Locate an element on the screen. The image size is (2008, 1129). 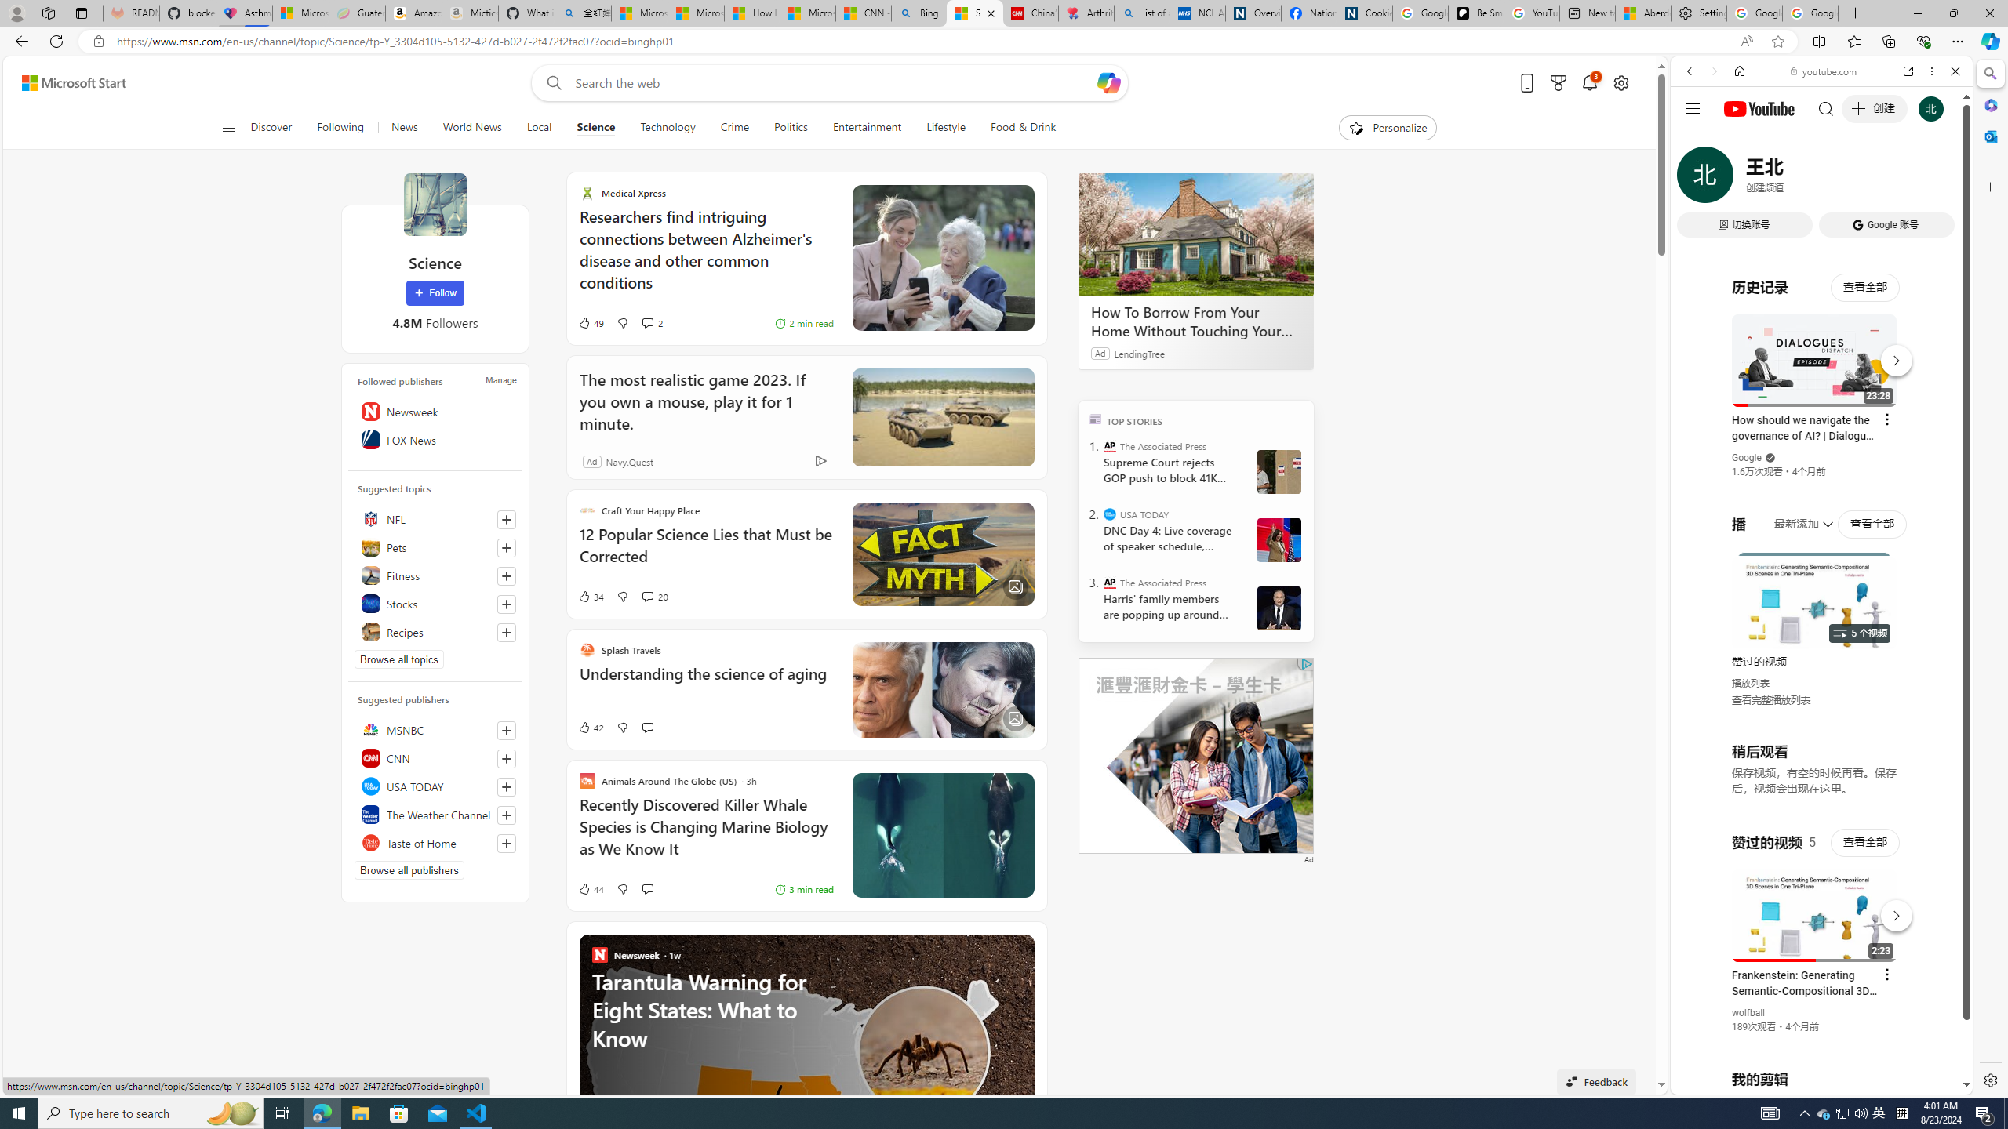
Local is located at coordinates (539, 128).